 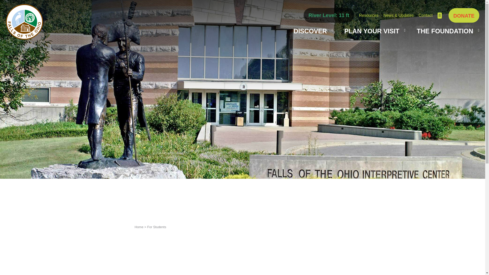 What do you see at coordinates (445, 31) in the screenshot?
I see `THE FOUNDATION` at bounding box center [445, 31].